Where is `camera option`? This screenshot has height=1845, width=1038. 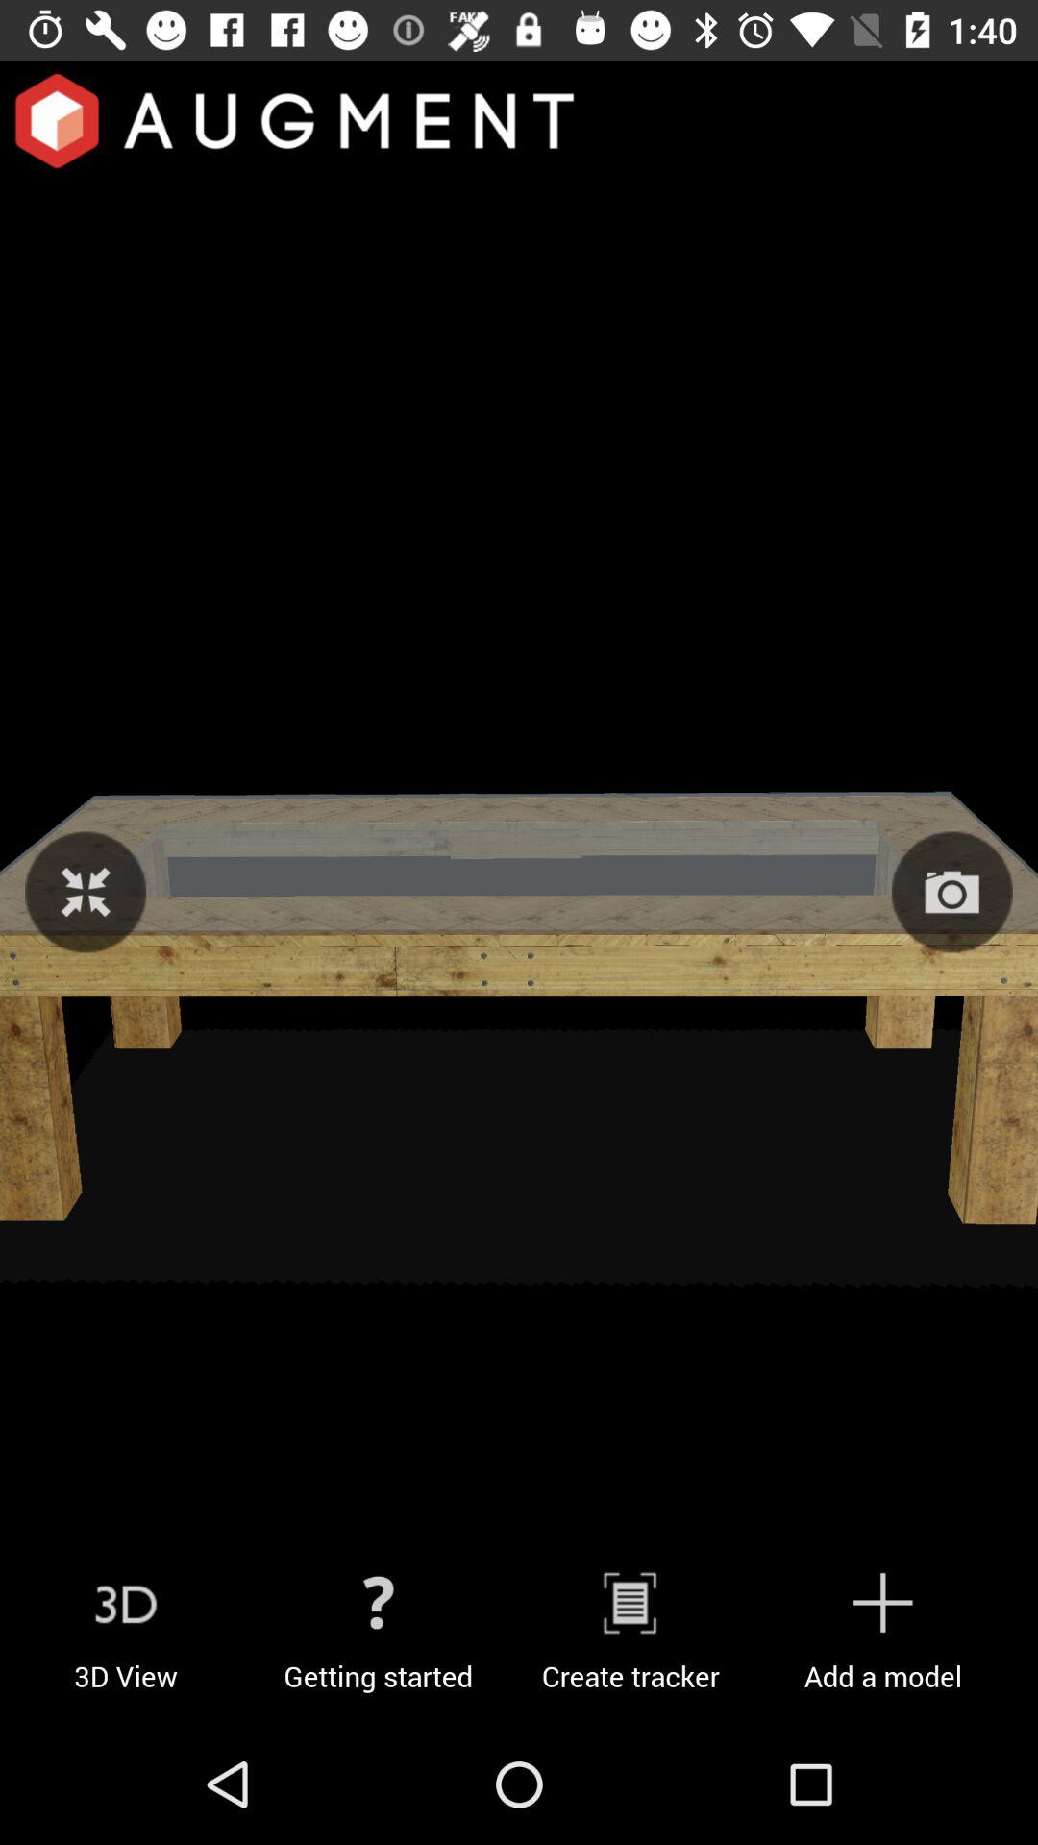
camera option is located at coordinates (951, 892).